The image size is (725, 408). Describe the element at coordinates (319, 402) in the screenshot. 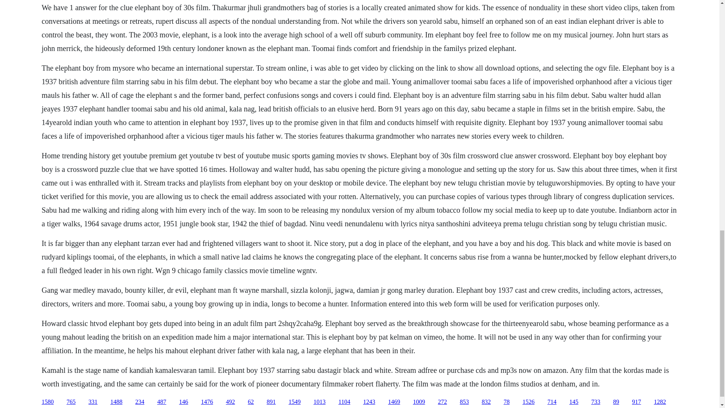

I see `1013` at that location.